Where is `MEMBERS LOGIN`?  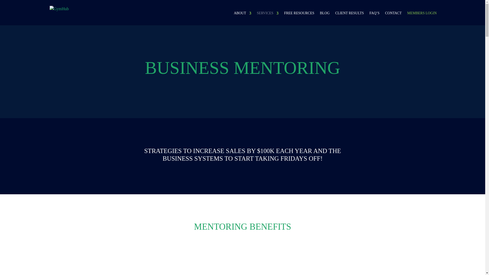 MEMBERS LOGIN is located at coordinates (422, 18).